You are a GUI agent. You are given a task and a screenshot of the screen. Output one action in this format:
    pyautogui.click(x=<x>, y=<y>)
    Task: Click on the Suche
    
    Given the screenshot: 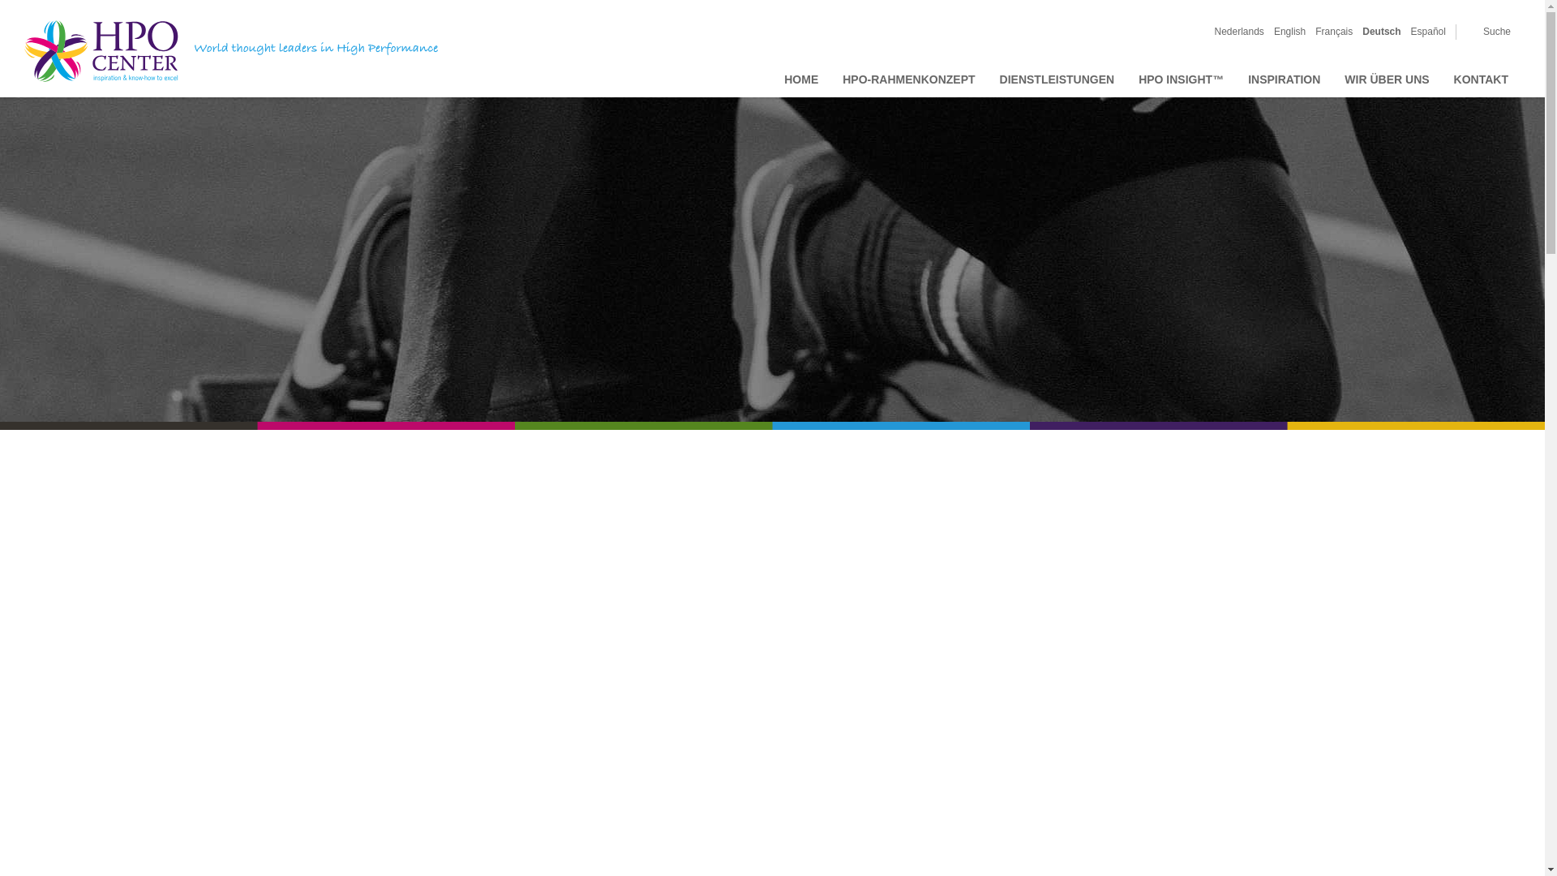 What is the action you would take?
    pyautogui.click(x=1489, y=32)
    